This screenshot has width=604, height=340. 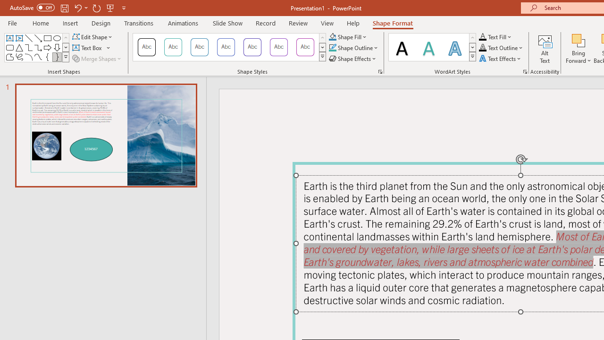 I want to click on Draw Horizontal Text Box, so click(x=88, y=48).